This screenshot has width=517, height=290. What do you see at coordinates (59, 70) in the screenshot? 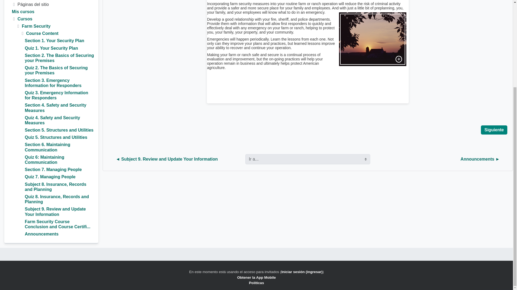
I see `Examen` at bounding box center [59, 70].